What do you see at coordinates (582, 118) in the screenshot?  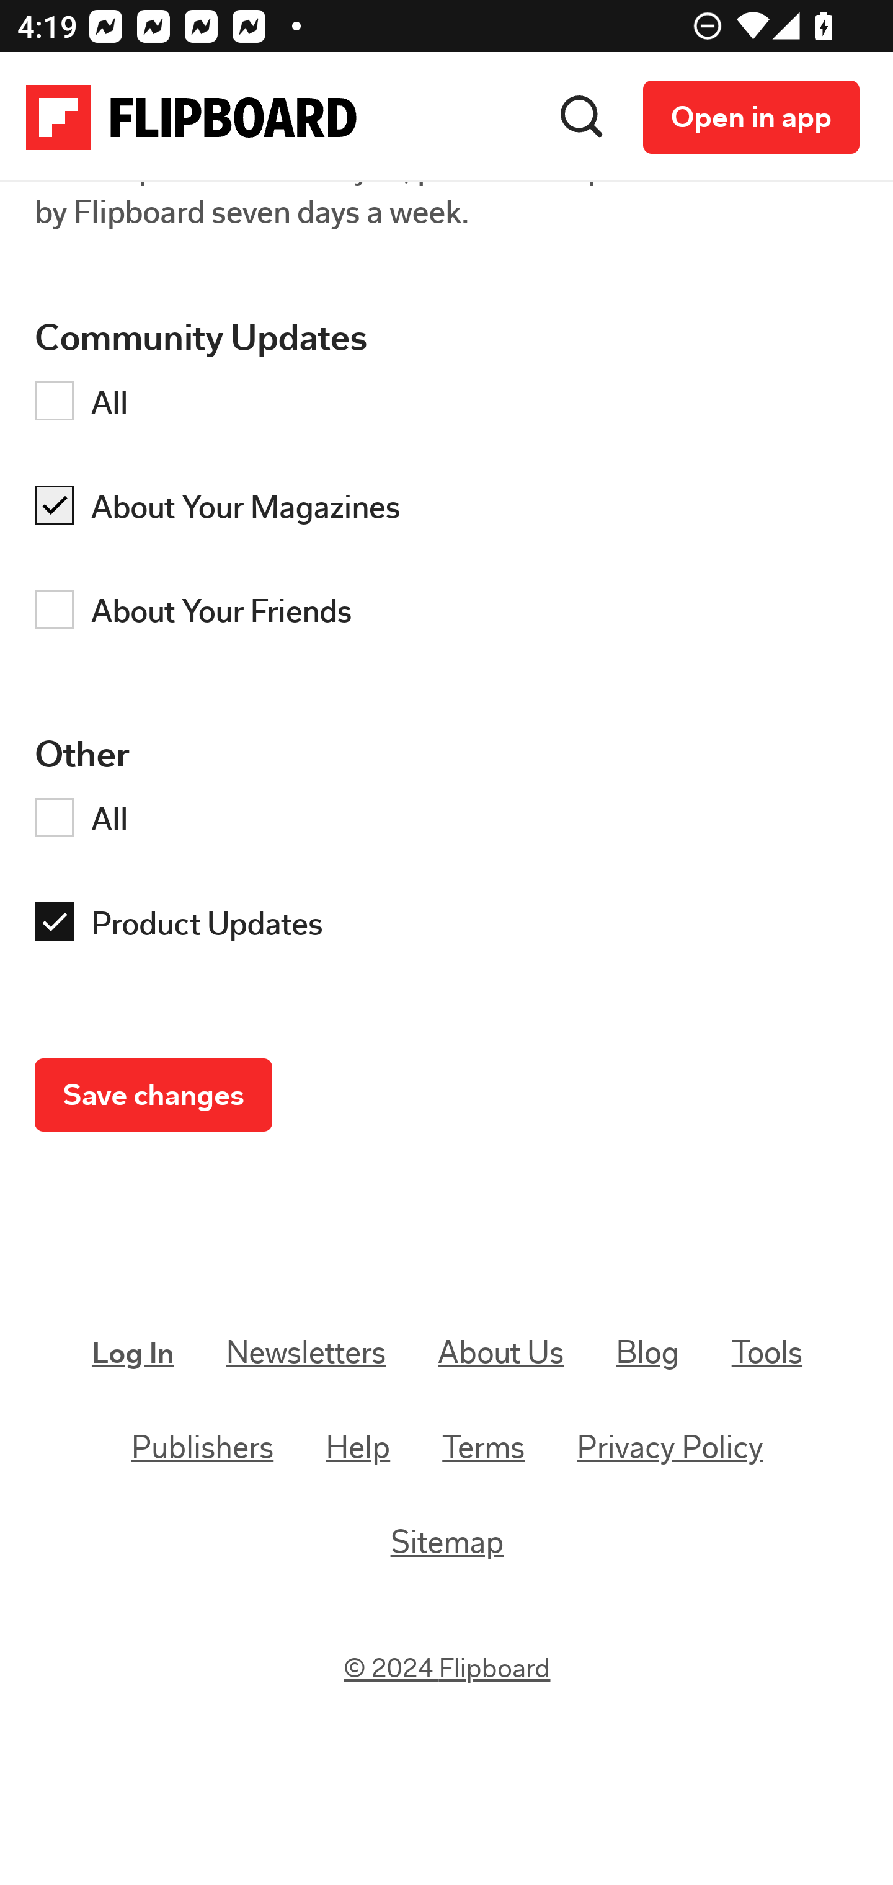 I see `Search` at bounding box center [582, 118].